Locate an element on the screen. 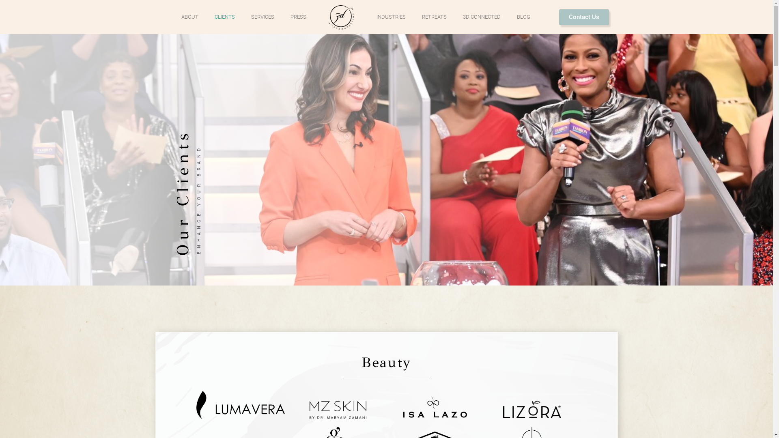 The height and width of the screenshot is (438, 779). SERVICES is located at coordinates (262, 17).